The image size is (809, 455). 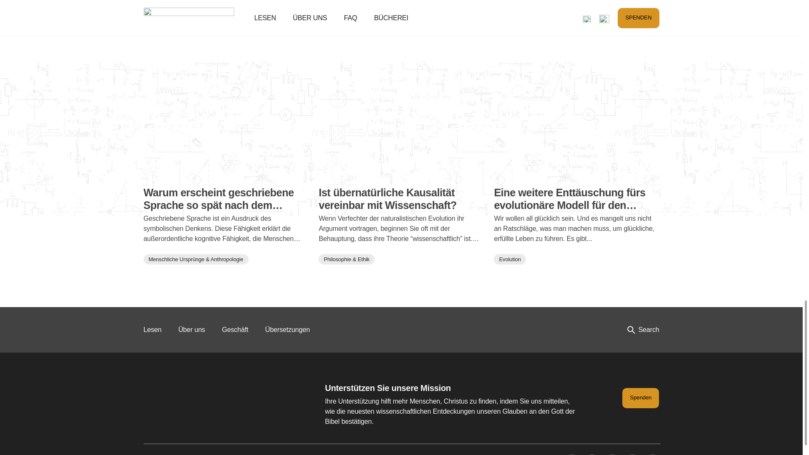 What do you see at coordinates (592, 454) in the screenshot?
I see `twitter` at bounding box center [592, 454].